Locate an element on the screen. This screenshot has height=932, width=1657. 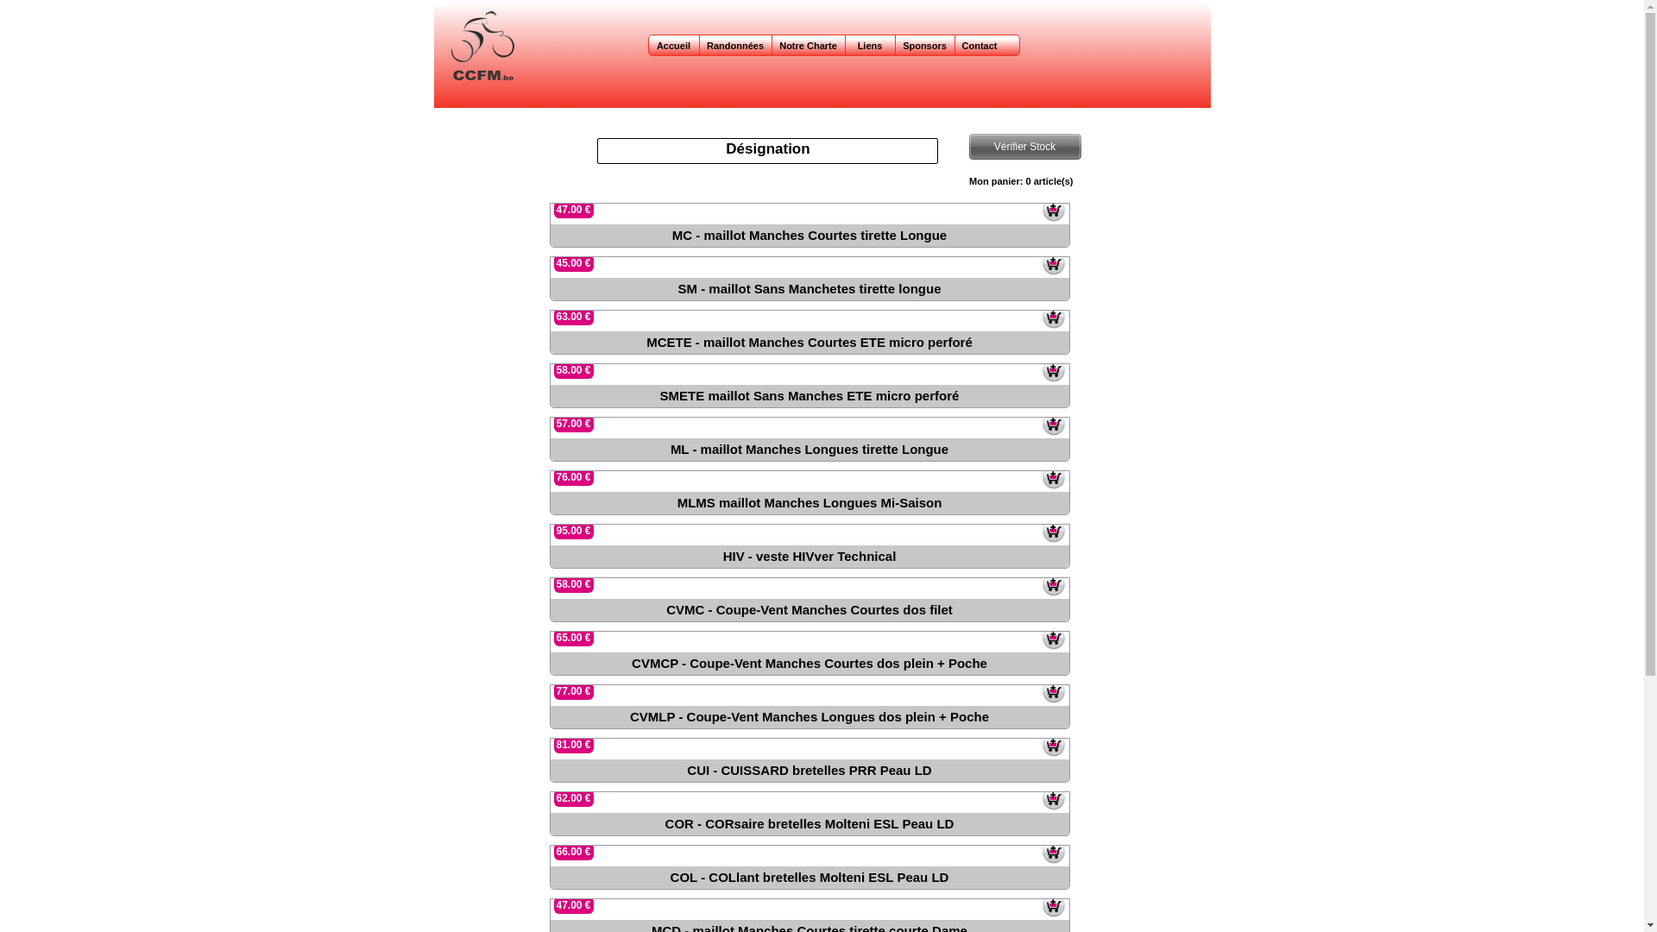
Ajouter au panier is located at coordinates (1053, 263).